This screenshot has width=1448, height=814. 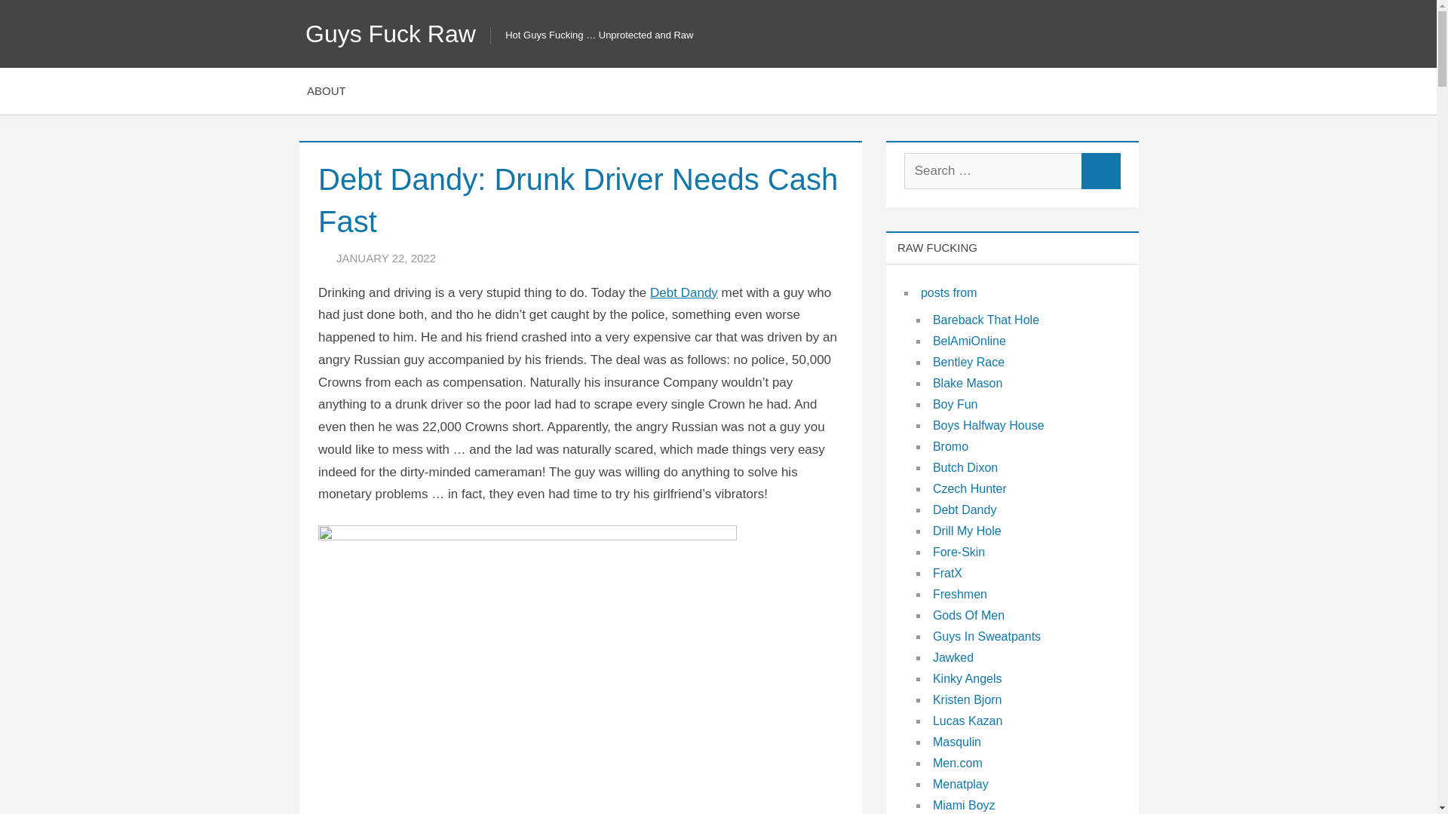 What do you see at coordinates (684, 292) in the screenshot?
I see `Debt Dandy` at bounding box center [684, 292].